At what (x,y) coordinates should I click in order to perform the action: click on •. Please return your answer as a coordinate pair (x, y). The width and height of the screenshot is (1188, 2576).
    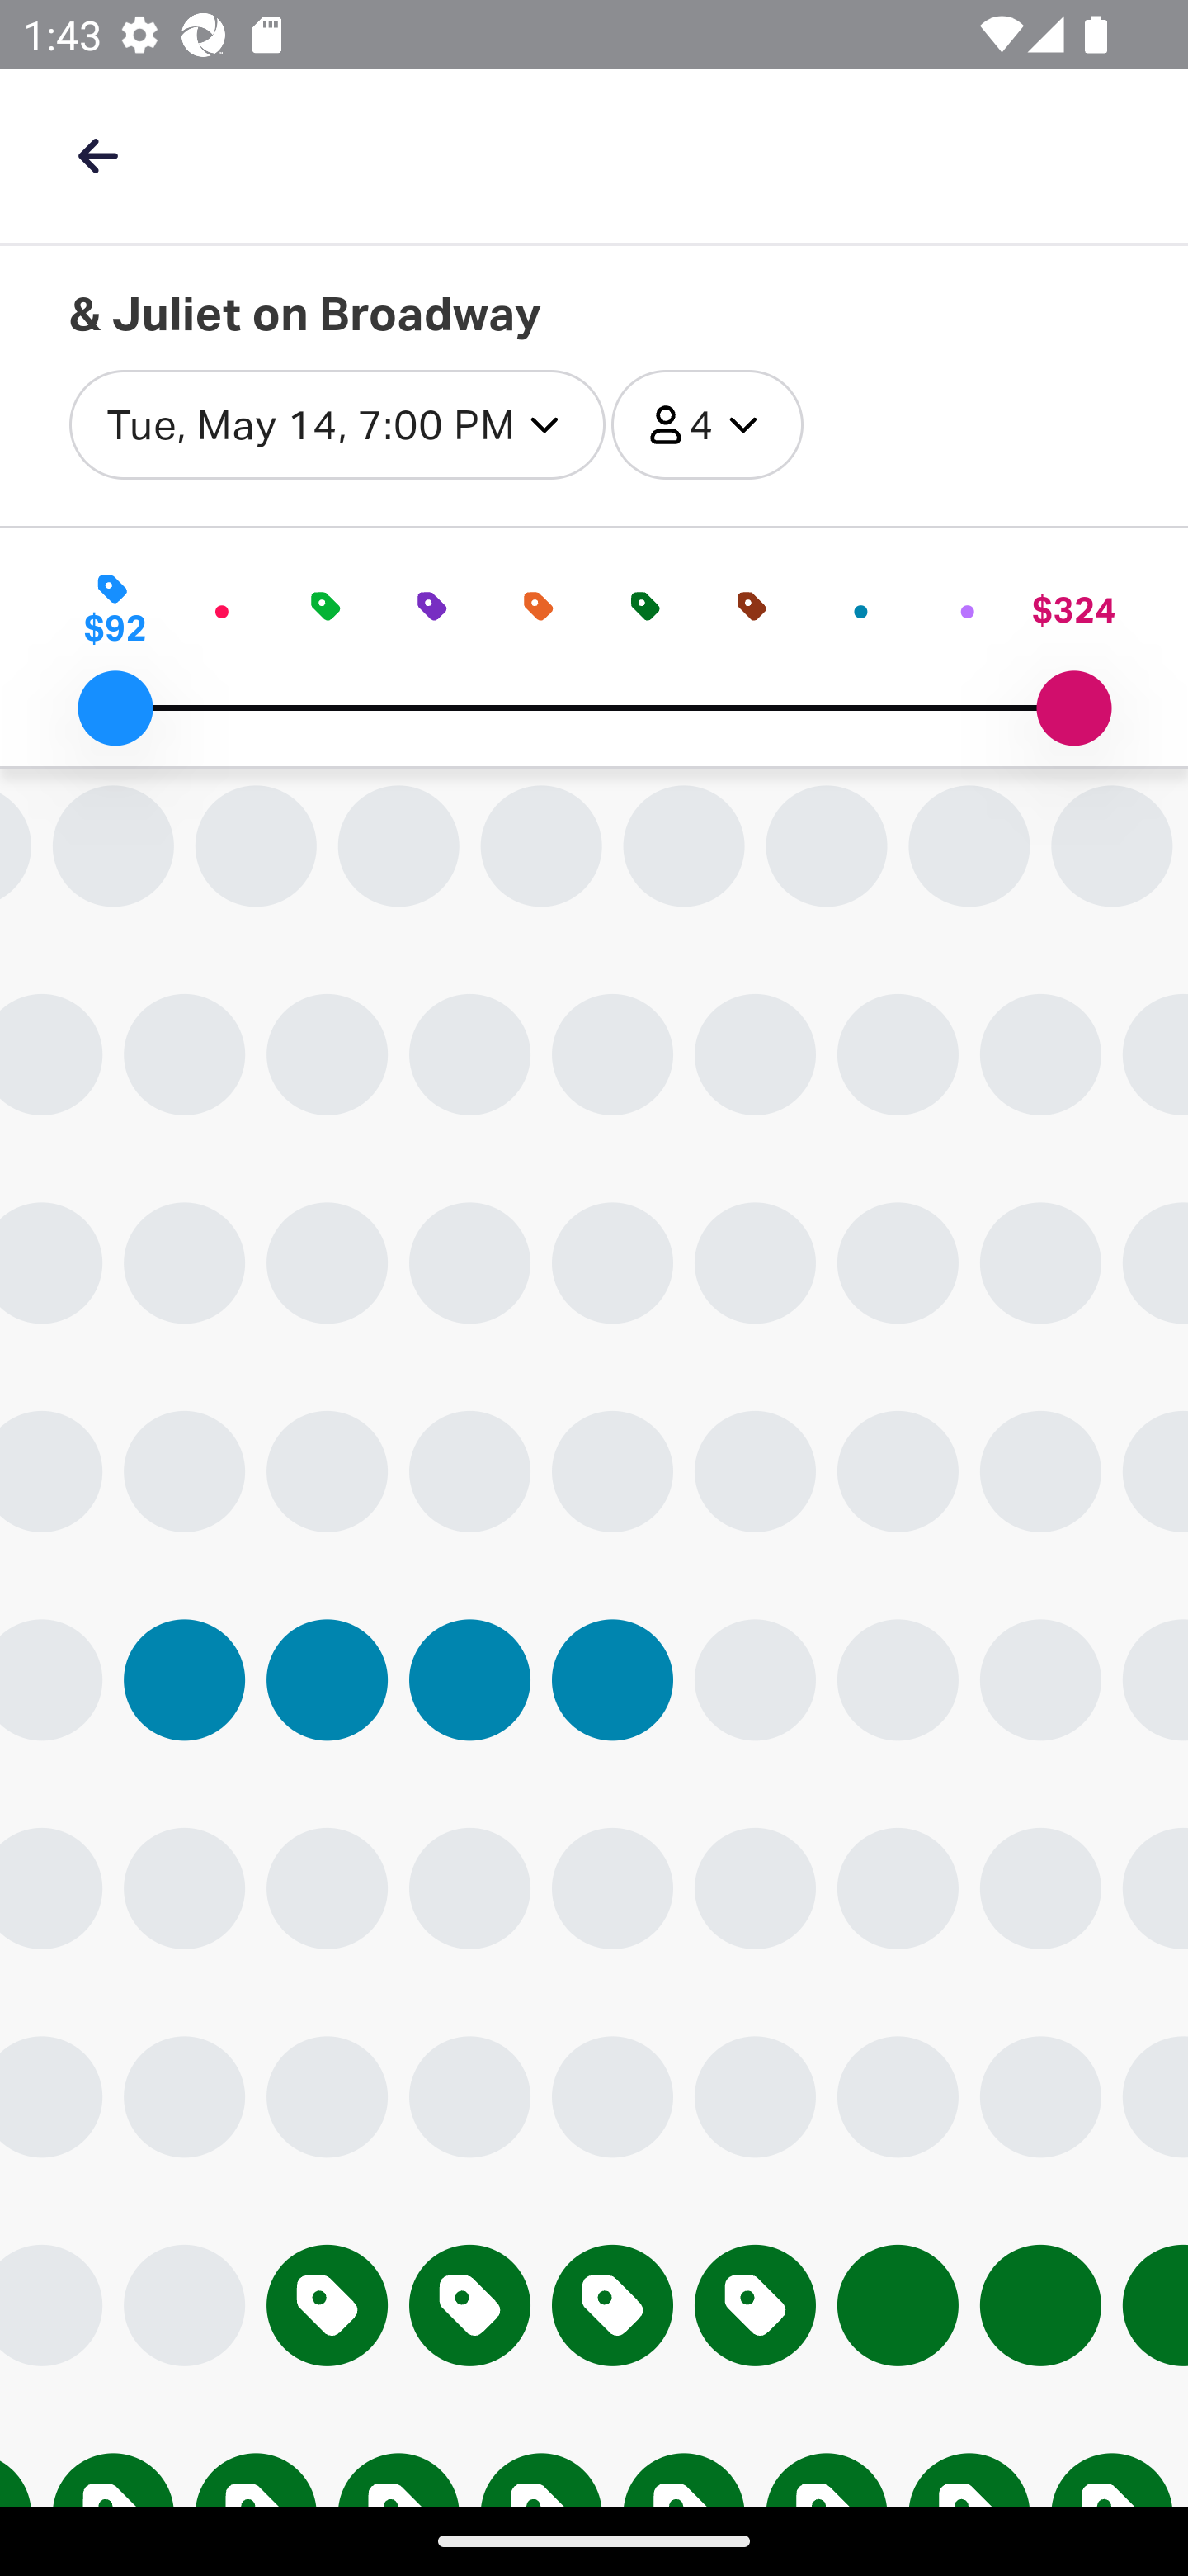
    Looking at the image, I should click on (219, 609).